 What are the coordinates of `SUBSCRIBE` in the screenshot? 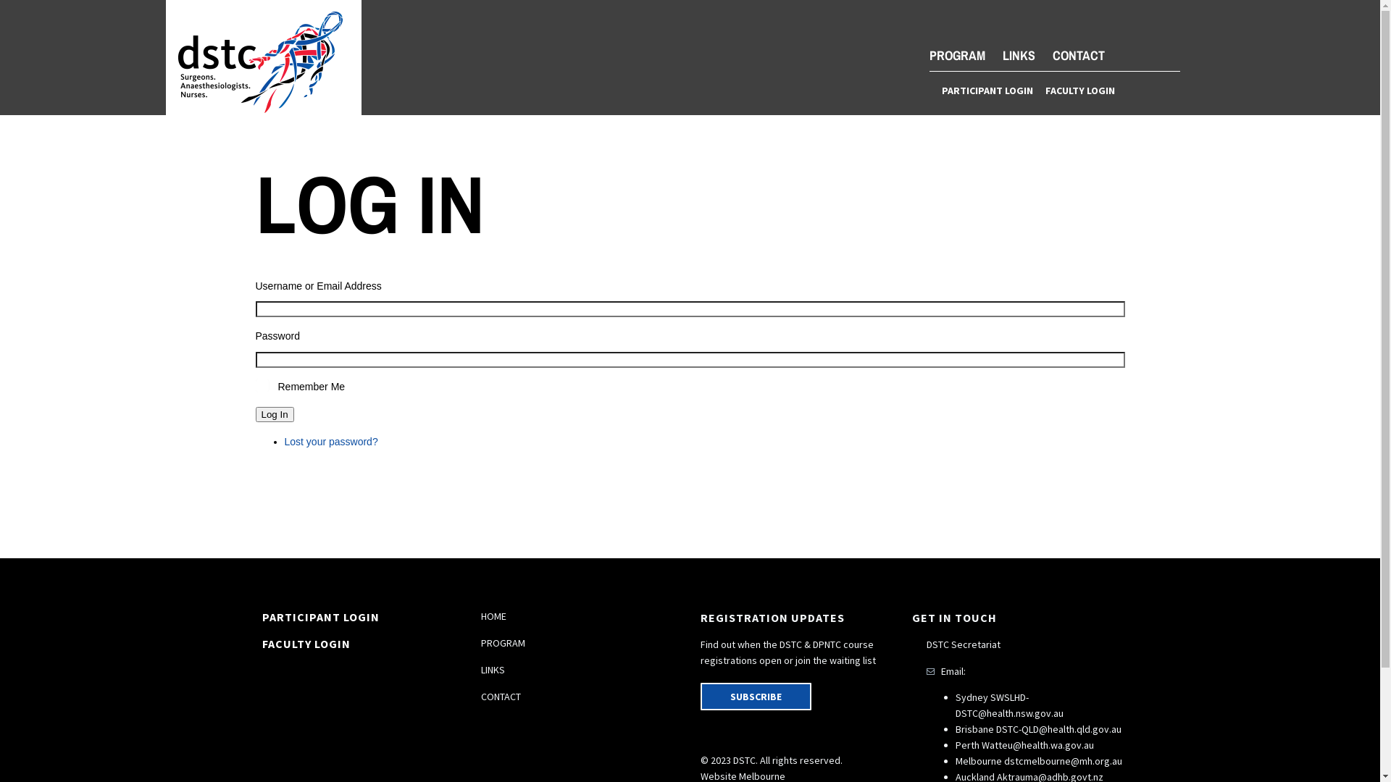 It's located at (755, 697).